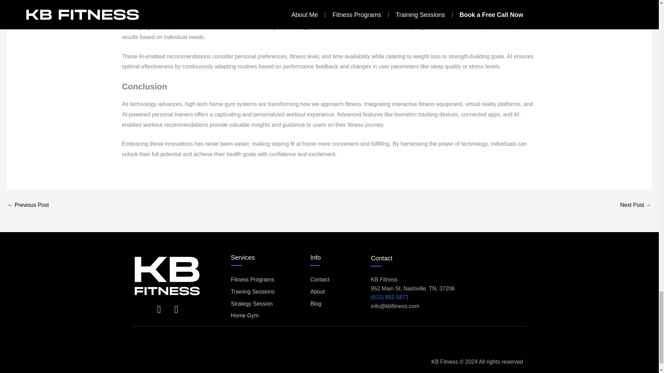 The height and width of the screenshot is (373, 664). I want to click on Blog, so click(340, 304).